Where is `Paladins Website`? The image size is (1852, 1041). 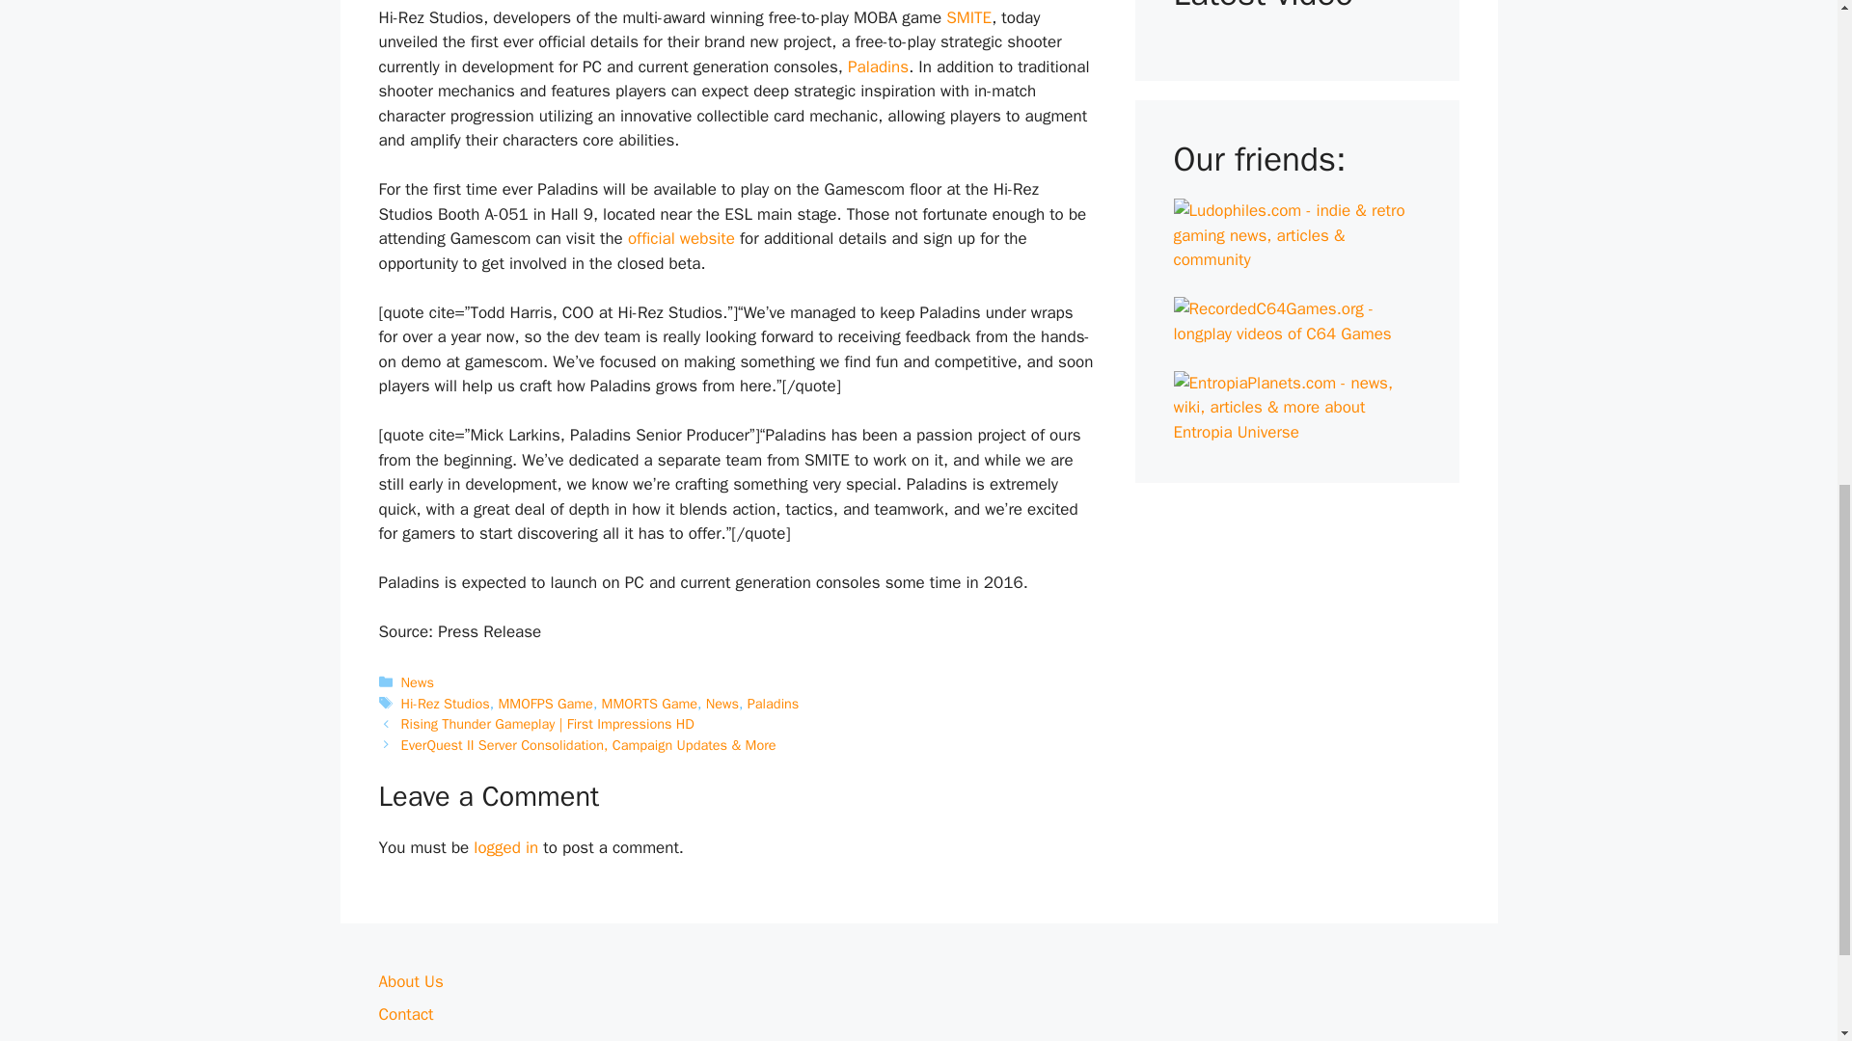 Paladins Website is located at coordinates (681, 238).